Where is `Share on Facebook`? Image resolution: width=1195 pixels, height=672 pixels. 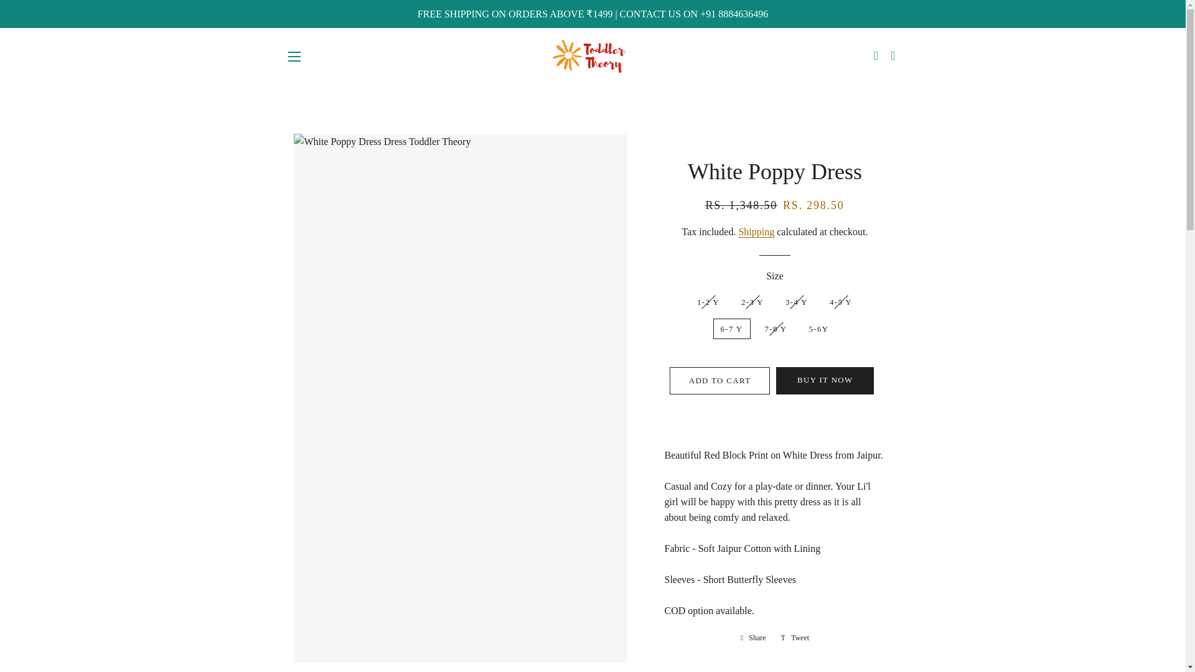 Share on Facebook is located at coordinates (753, 637).